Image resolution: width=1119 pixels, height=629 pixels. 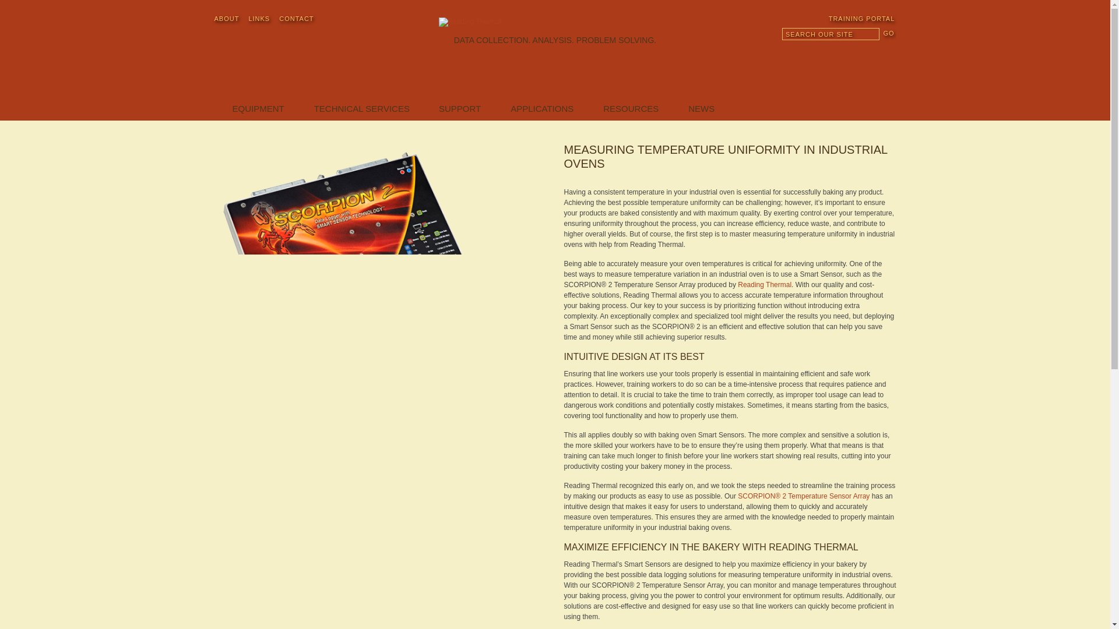 I want to click on Japanese, so click(x=888, y=70).